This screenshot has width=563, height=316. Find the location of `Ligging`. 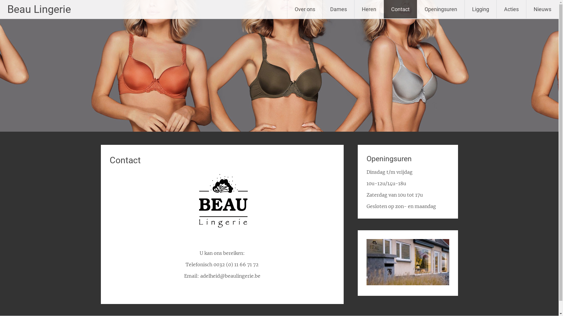

Ligging is located at coordinates (481, 9).